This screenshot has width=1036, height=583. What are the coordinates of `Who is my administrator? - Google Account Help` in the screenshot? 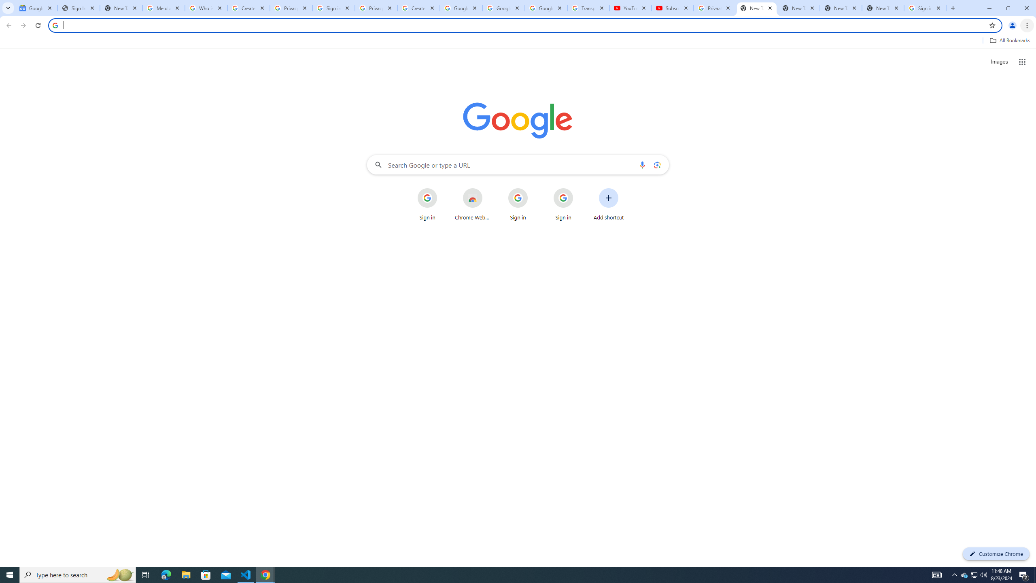 It's located at (206, 8).